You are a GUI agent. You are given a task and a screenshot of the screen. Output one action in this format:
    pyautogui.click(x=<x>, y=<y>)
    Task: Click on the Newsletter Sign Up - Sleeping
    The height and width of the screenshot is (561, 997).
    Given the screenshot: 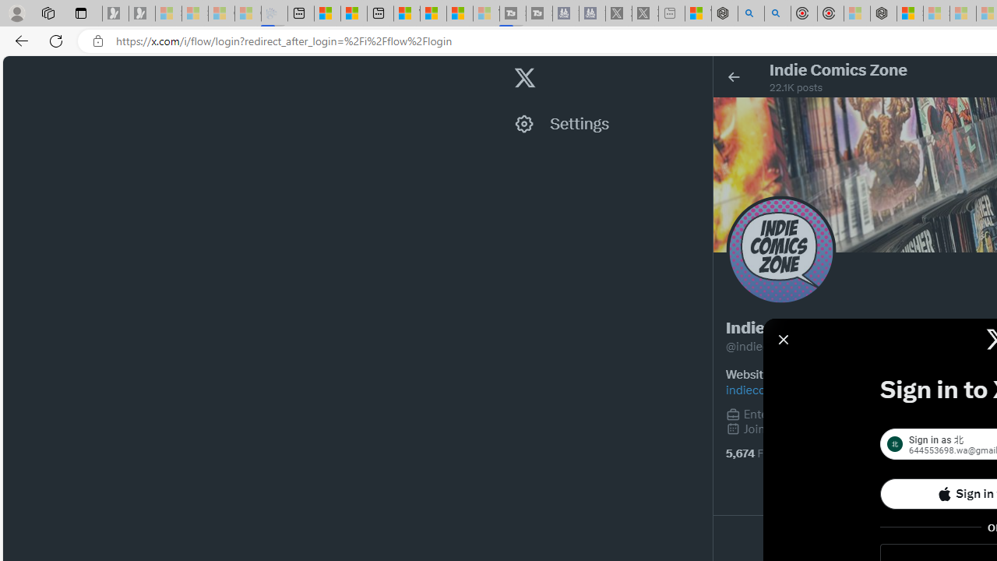 What is the action you would take?
    pyautogui.click(x=142, y=14)
    